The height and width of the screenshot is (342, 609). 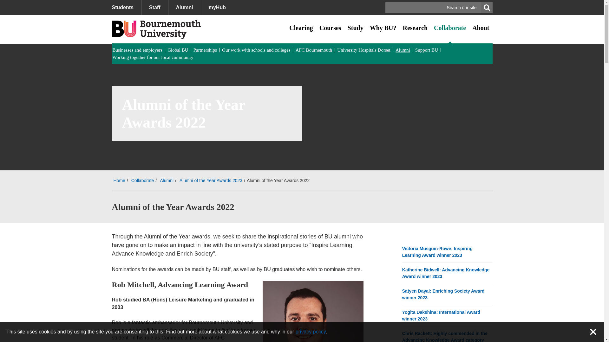 What do you see at coordinates (313, 311) in the screenshot?
I see `Rob Mitchell` at bounding box center [313, 311].